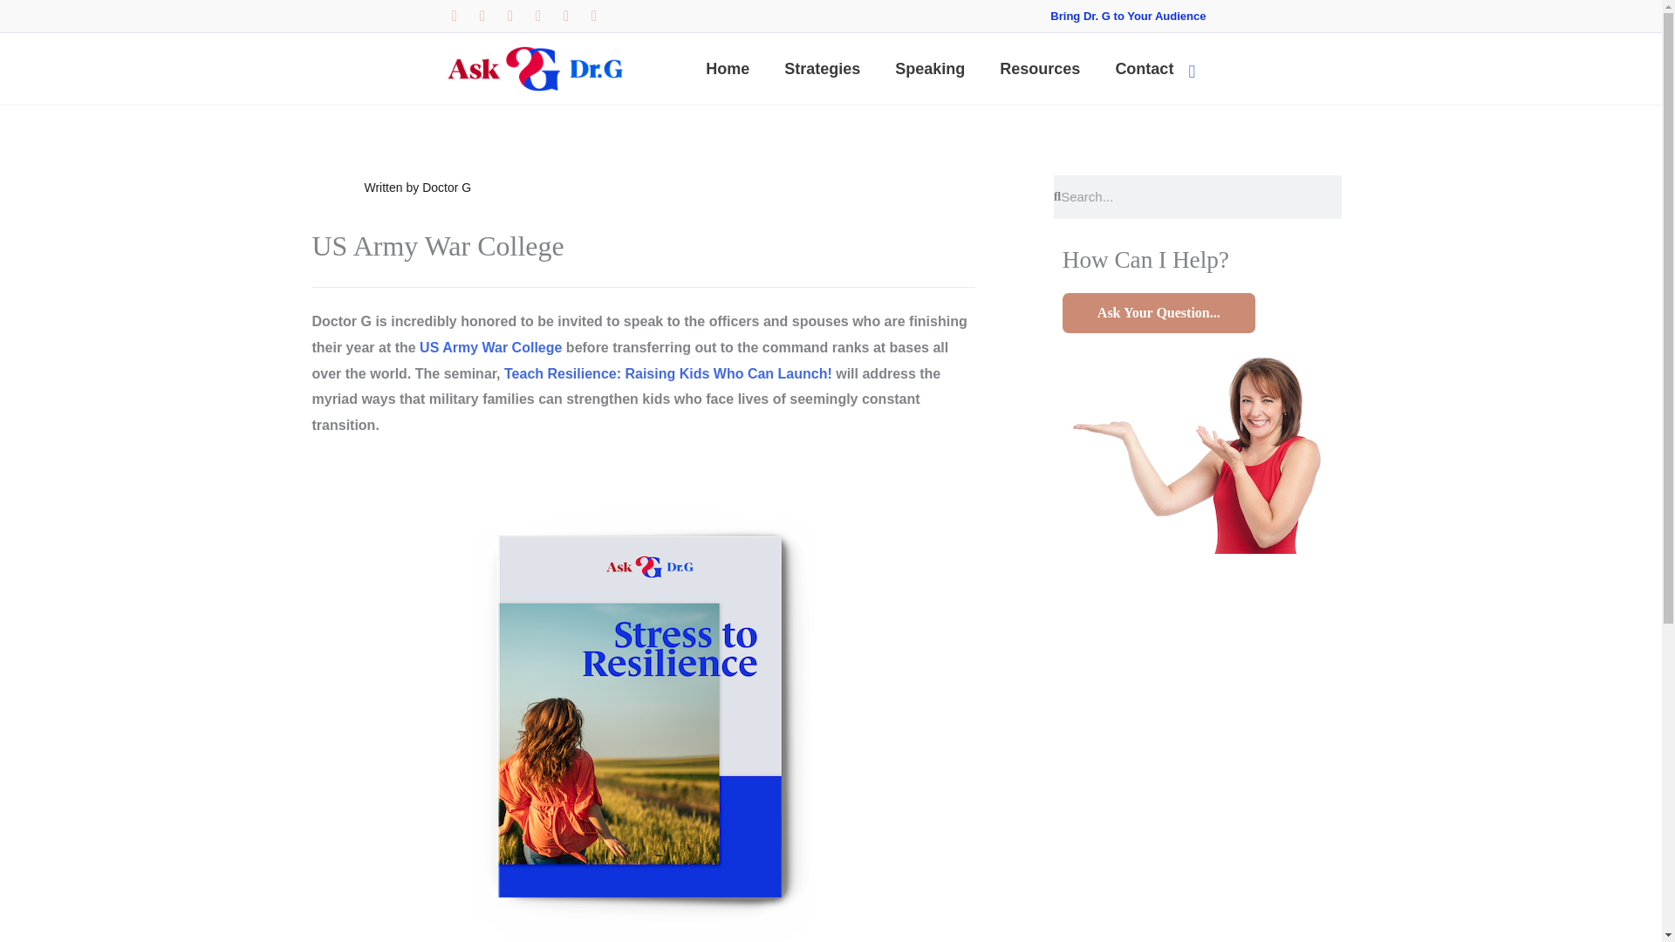 The image size is (1675, 942). Describe the element at coordinates (509, 16) in the screenshot. I see `Instagram` at that location.